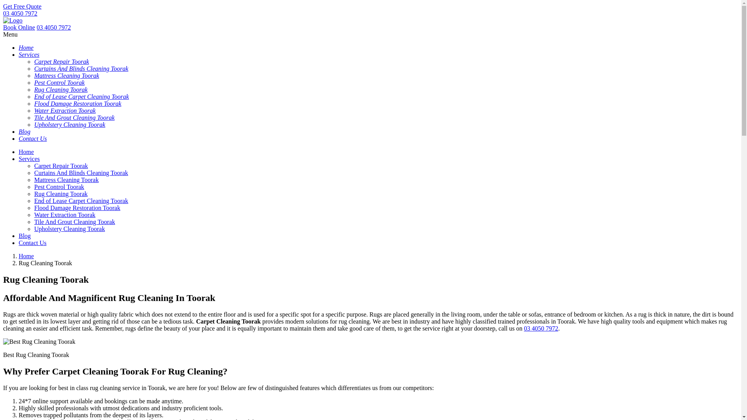 Image resolution: width=747 pixels, height=420 pixels. What do you see at coordinates (54, 27) in the screenshot?
I see `03 4050 7972` at bounding box center [54, 27].